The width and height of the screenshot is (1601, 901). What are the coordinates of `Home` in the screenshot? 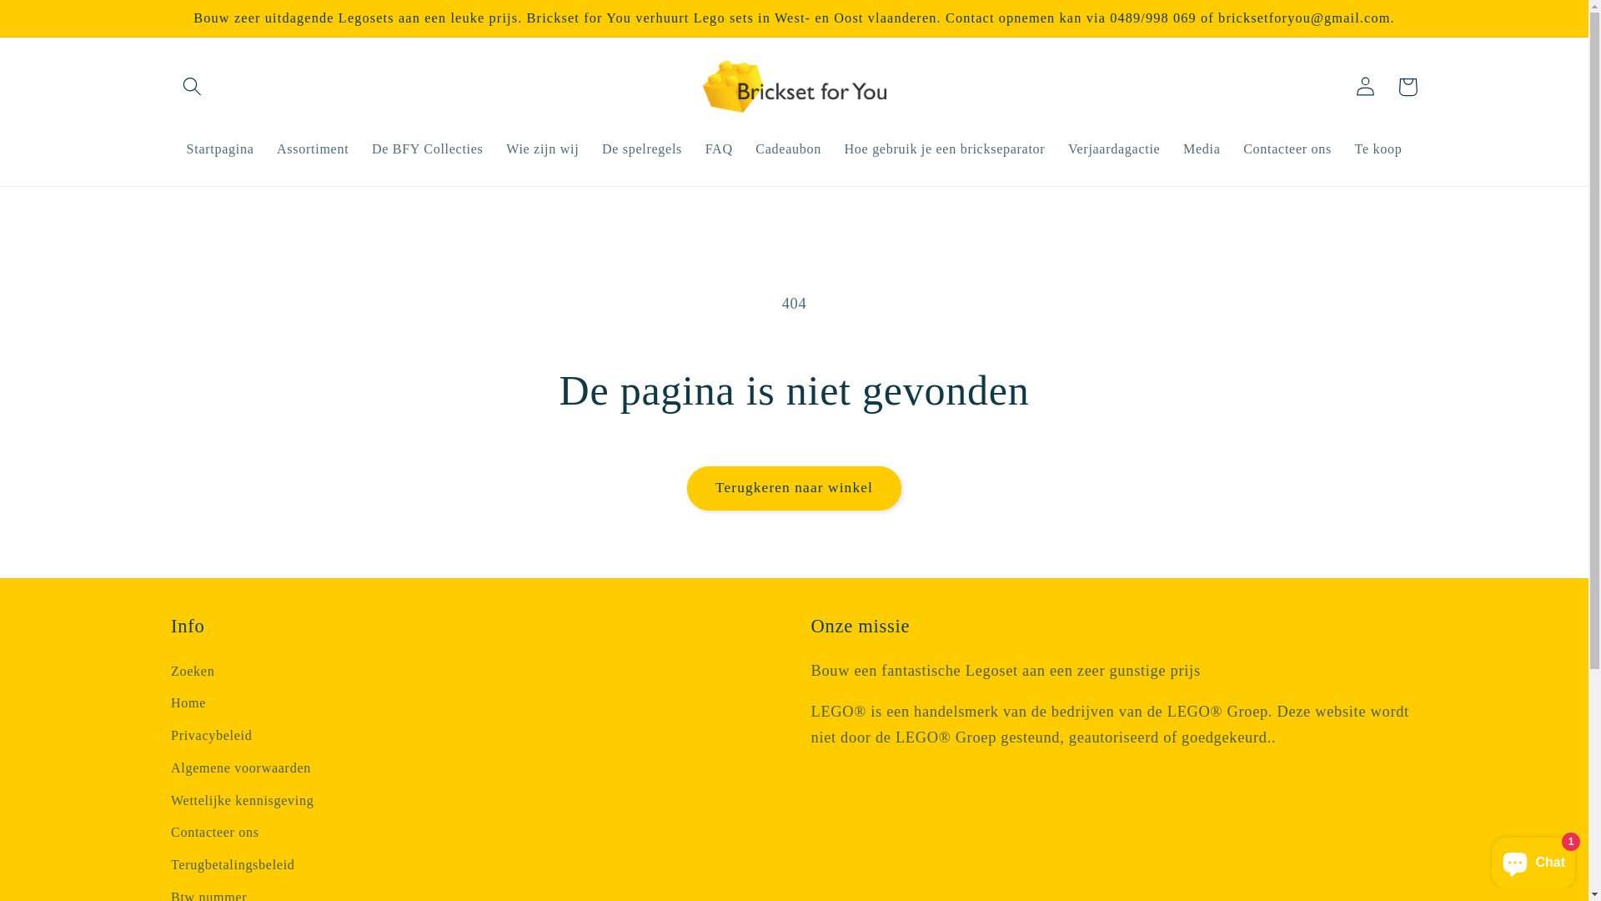 It's located at (188, 704).